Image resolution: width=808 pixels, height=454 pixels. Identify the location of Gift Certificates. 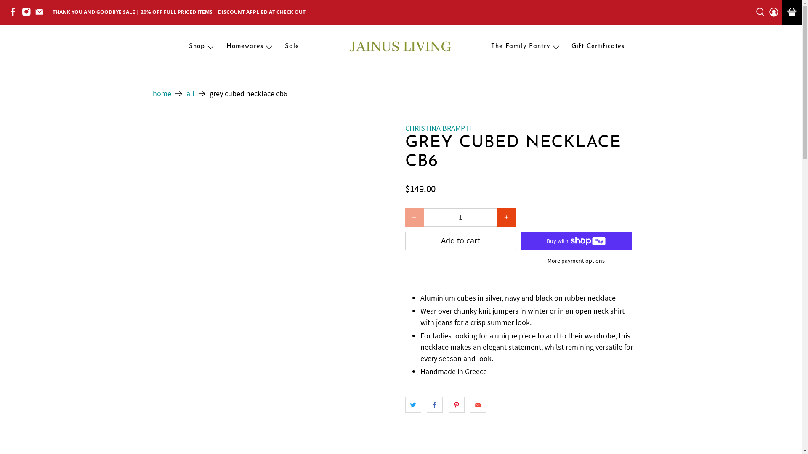
(598, 47).